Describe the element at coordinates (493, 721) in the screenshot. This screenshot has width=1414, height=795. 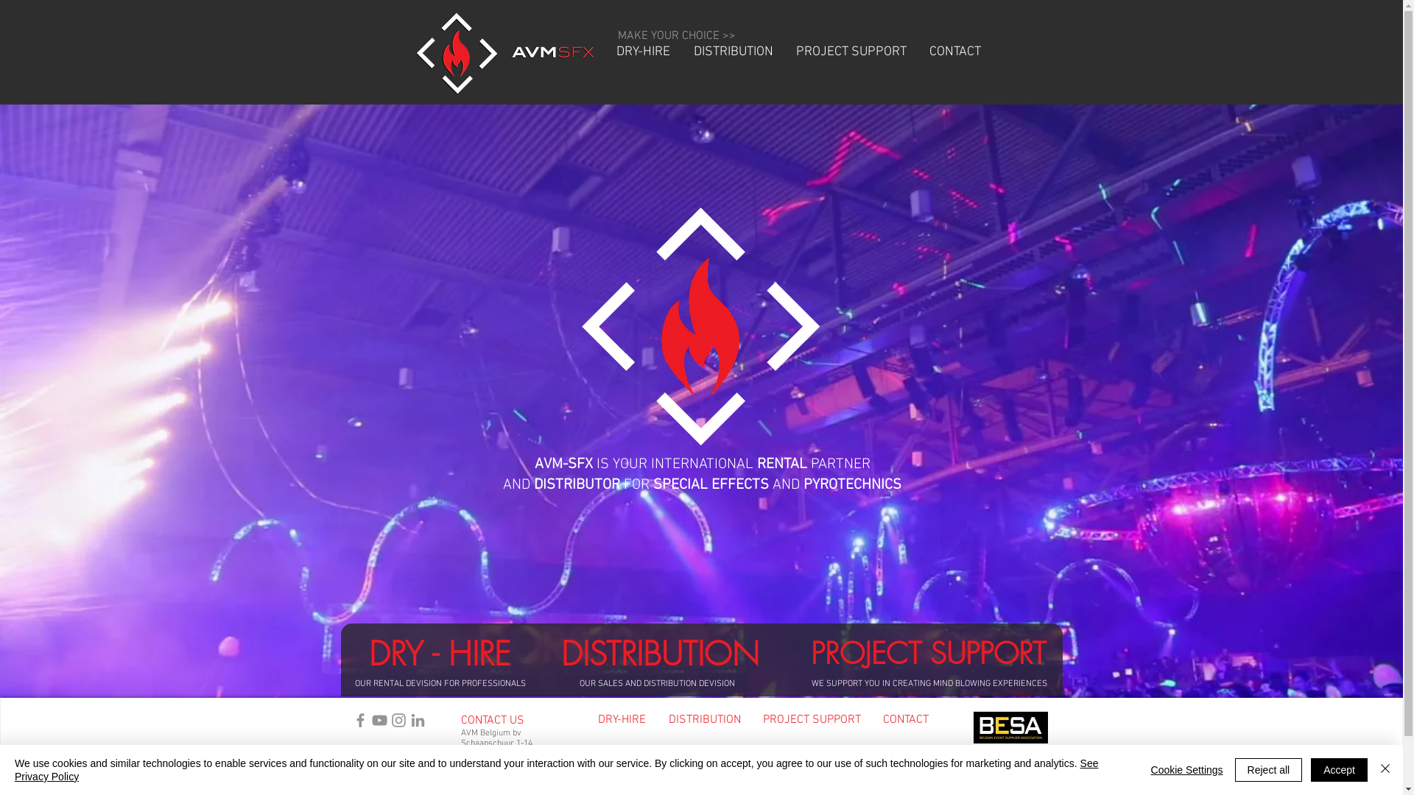
I see `CONTACT US` at that location.